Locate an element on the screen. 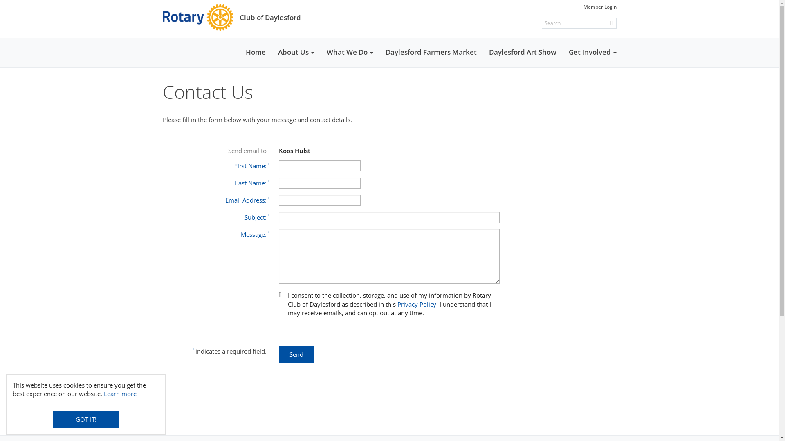 The height and width of the screenshot is (441, 785). Daylesford Farmers Market is located at coordinates (431, 52).